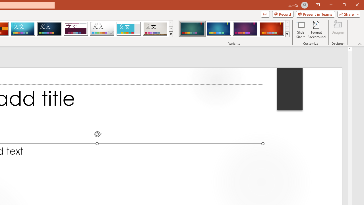 This screenshot has width=364, height=205. What do you see at coordinates (49, 28) in the screenshot?
I see `Damask` at bounding box center [49, 28].